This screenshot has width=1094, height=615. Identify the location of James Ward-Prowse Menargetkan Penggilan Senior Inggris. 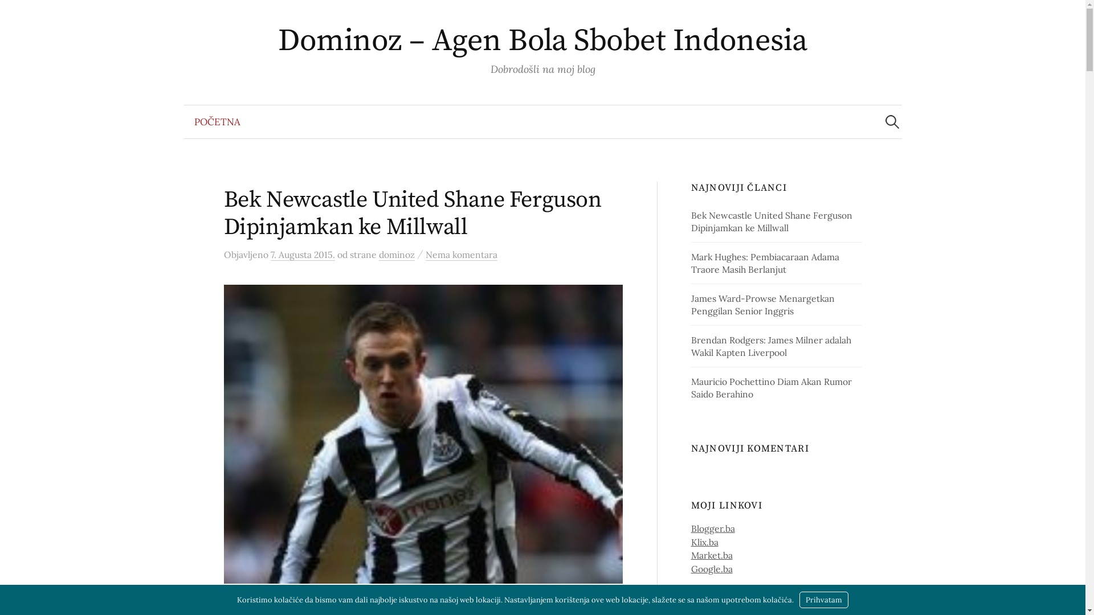
(763, 305).